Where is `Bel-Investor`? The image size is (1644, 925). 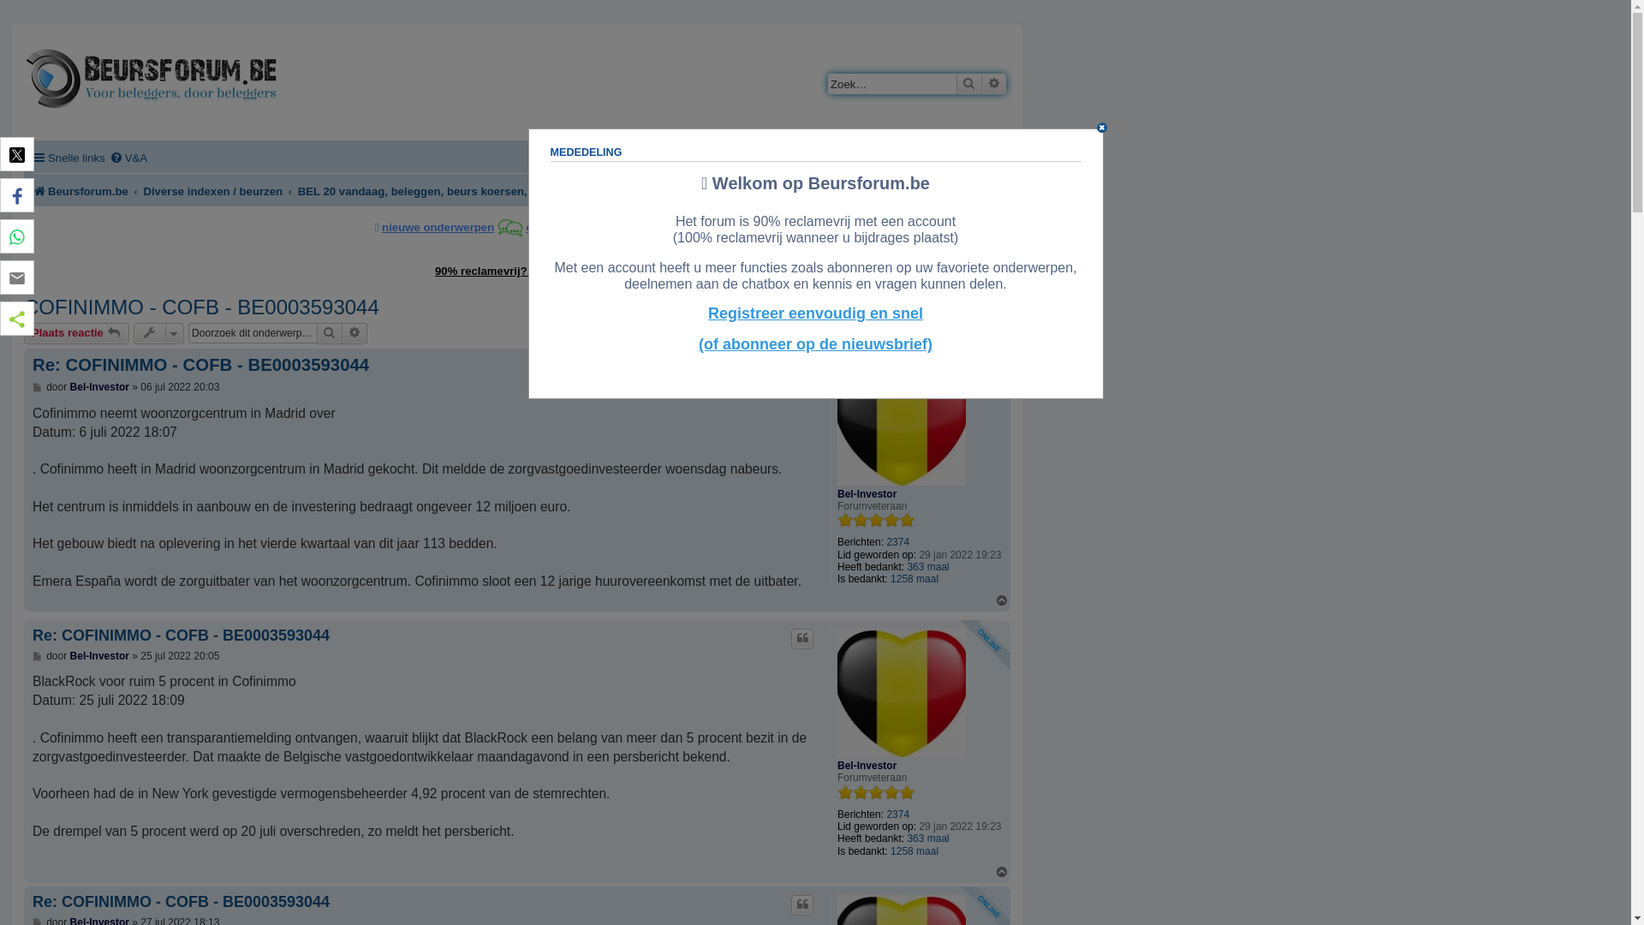
Bel-Investor is located at coordinates (867, 766).